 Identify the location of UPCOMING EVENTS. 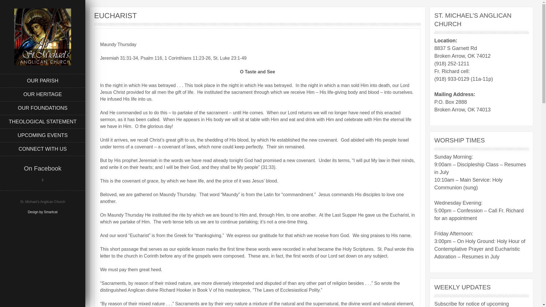
(43, 135).